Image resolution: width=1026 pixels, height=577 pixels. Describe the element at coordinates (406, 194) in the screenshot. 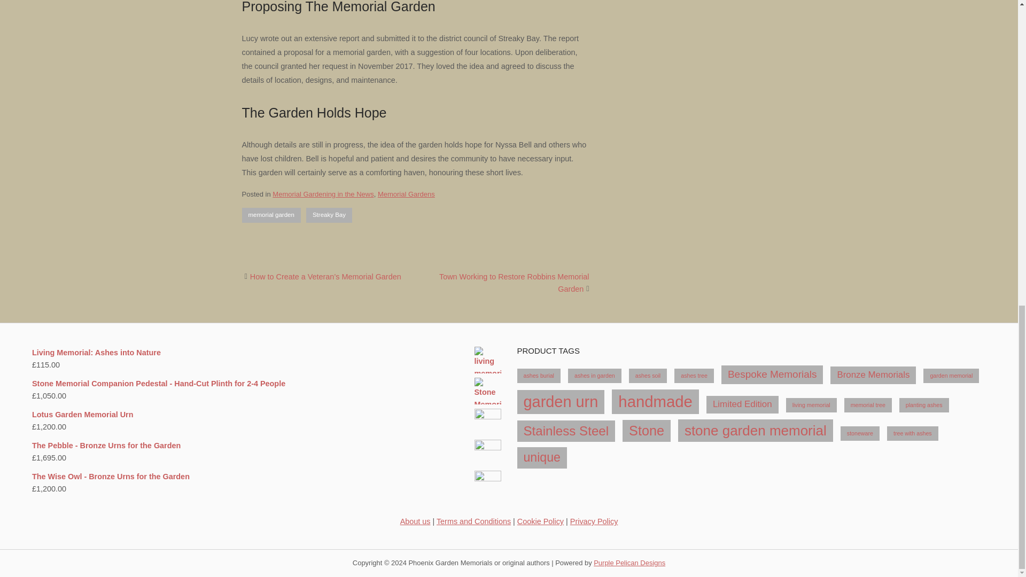

I see `Memorial Gardens` at that location.